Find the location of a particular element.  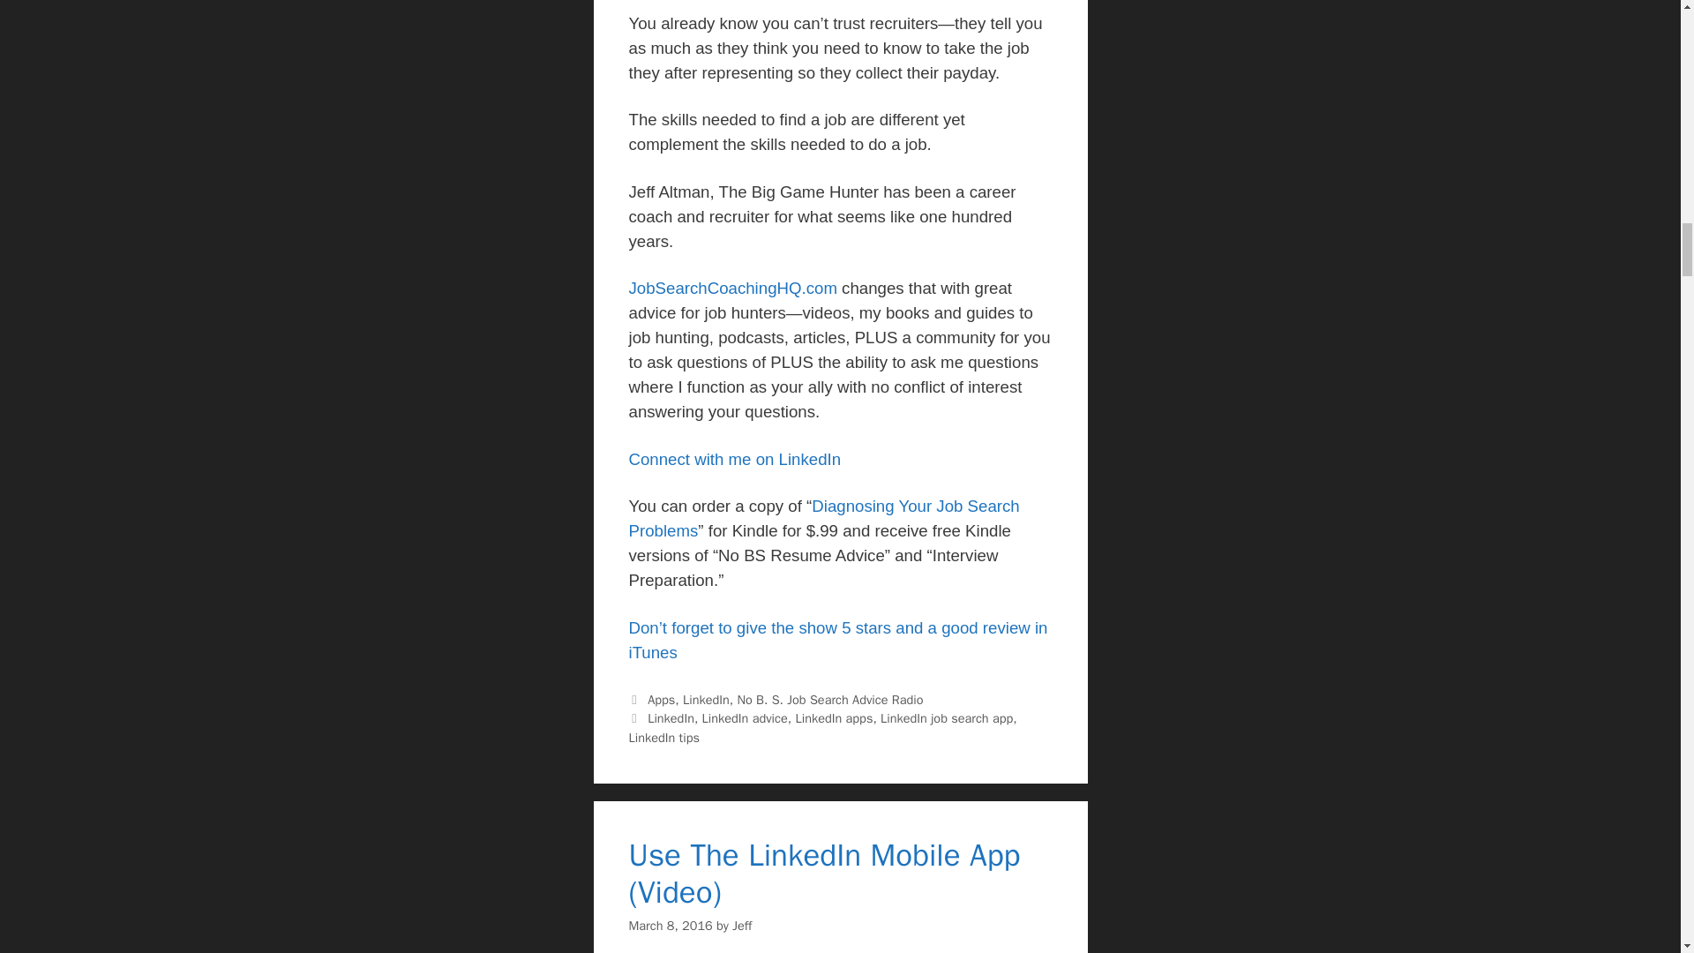

LinkedIn is located at coordinates (706, 700).